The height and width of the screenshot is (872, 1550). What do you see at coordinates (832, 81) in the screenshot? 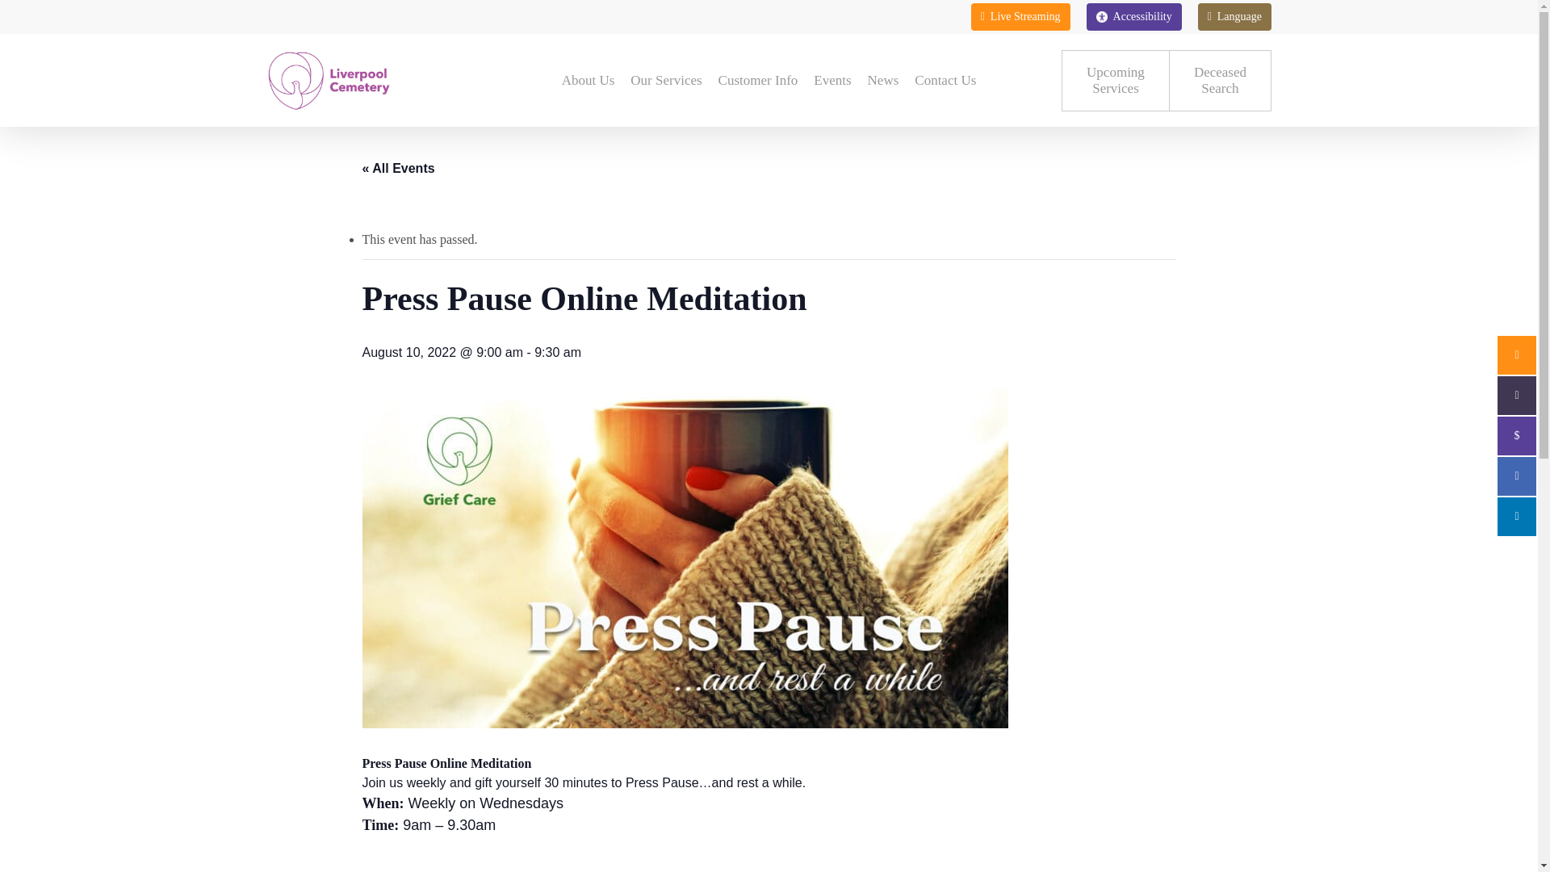
I see `Events` at bounding box center [832, 81].